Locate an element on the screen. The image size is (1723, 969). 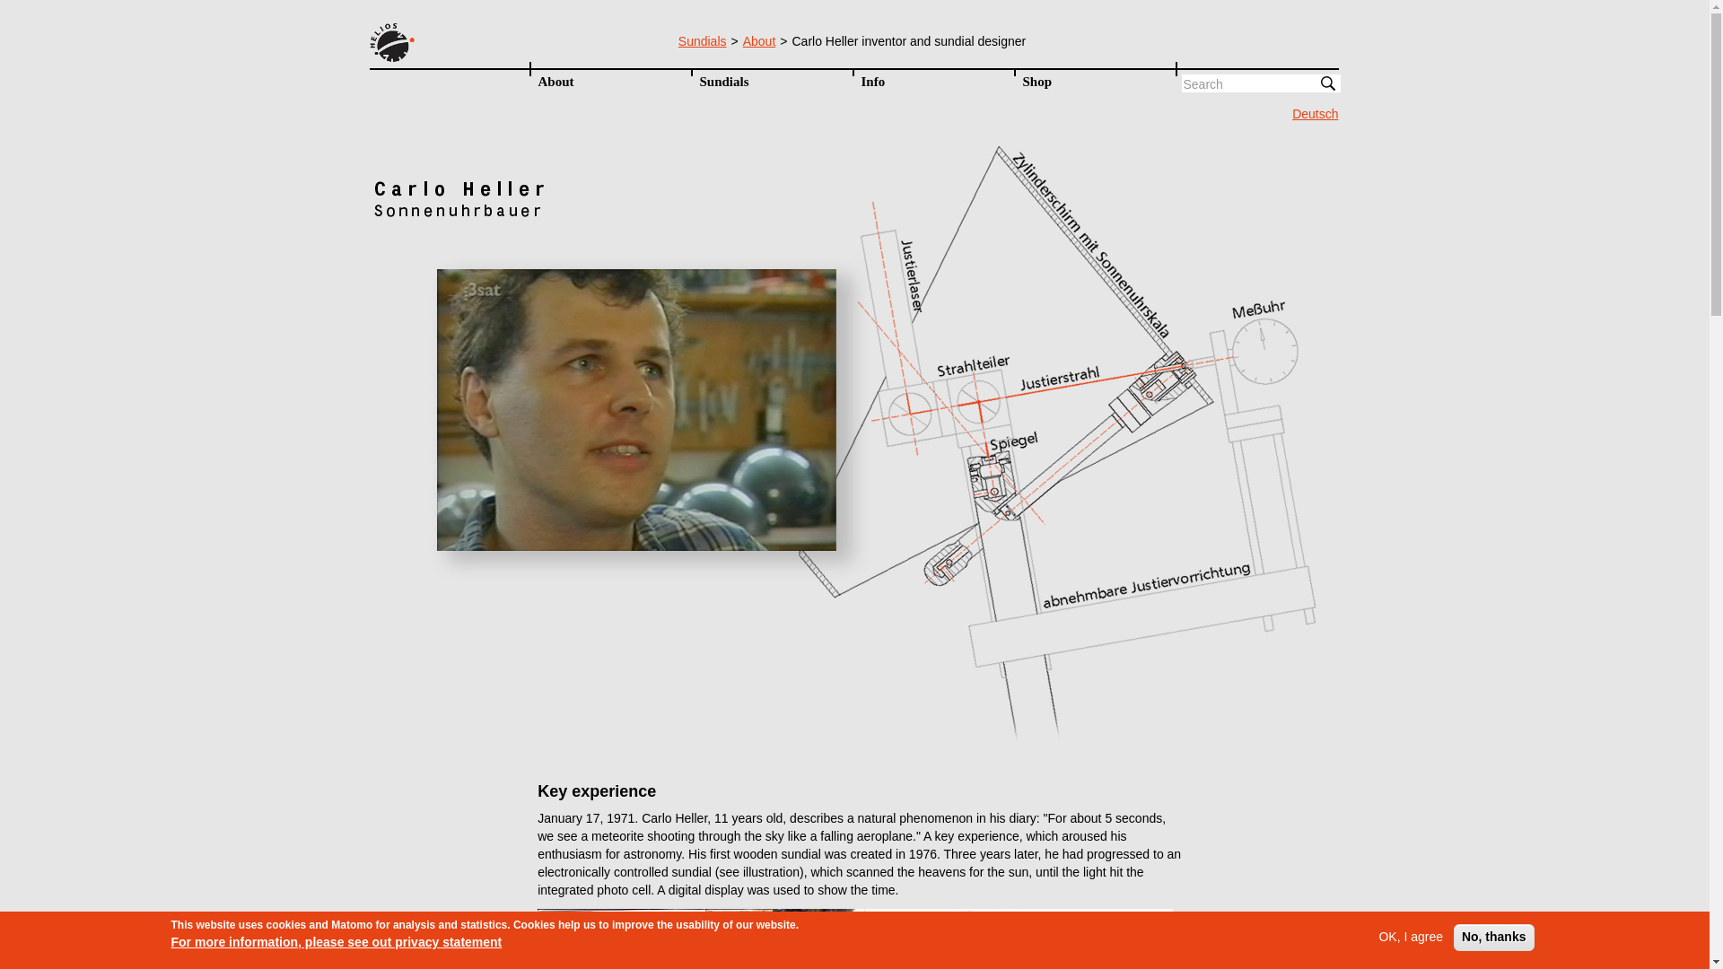
Shop is located at coordinates (1095, 81).